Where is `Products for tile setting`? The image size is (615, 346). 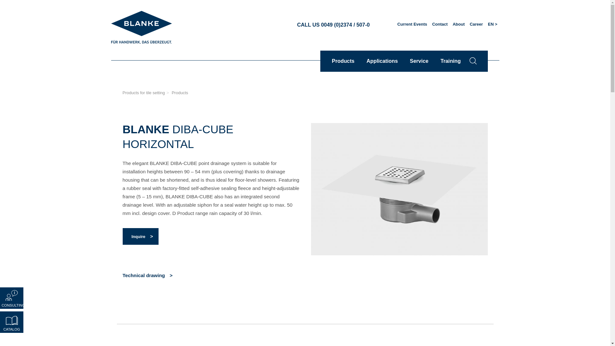 Products for tile setting is located at coordinates (143, 93).